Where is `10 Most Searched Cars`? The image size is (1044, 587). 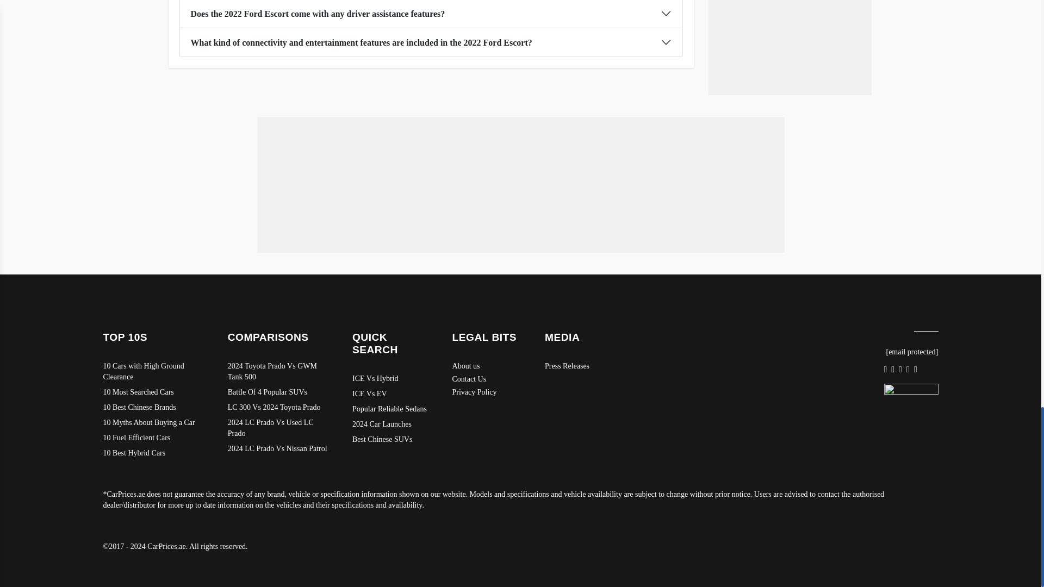
10 Most Searched Cars is located at coordinates (154, 392).